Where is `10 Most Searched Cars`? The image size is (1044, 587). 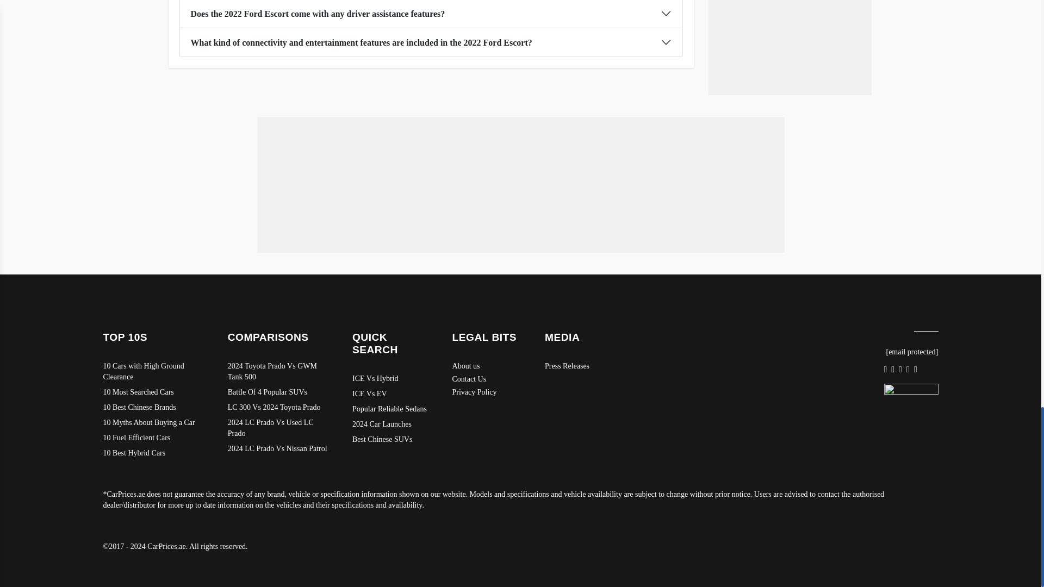
10 Most Searched Cars is located at coordinates (154, 392).